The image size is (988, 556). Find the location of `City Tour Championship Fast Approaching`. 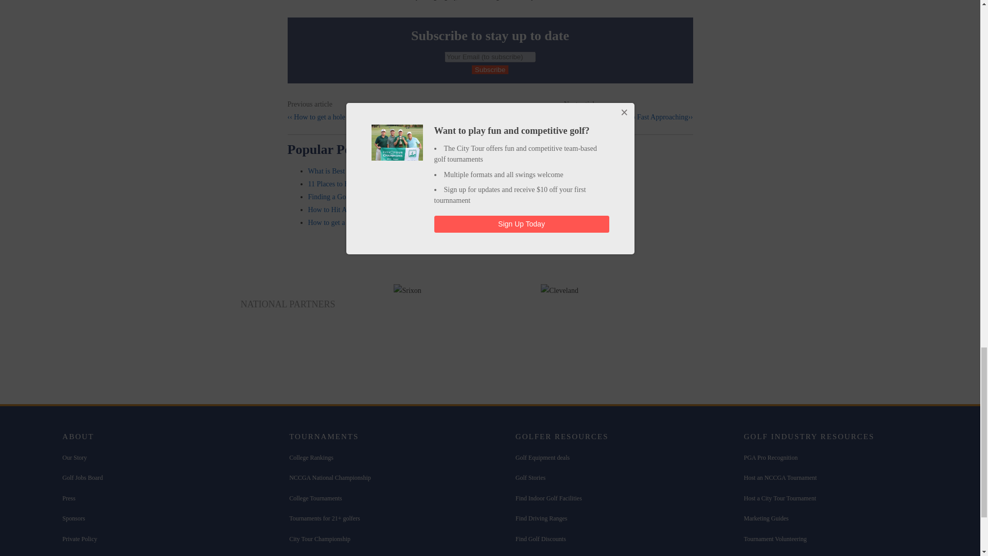

City Tour Championship Fast Approaching is located at coordinates (629, 116).